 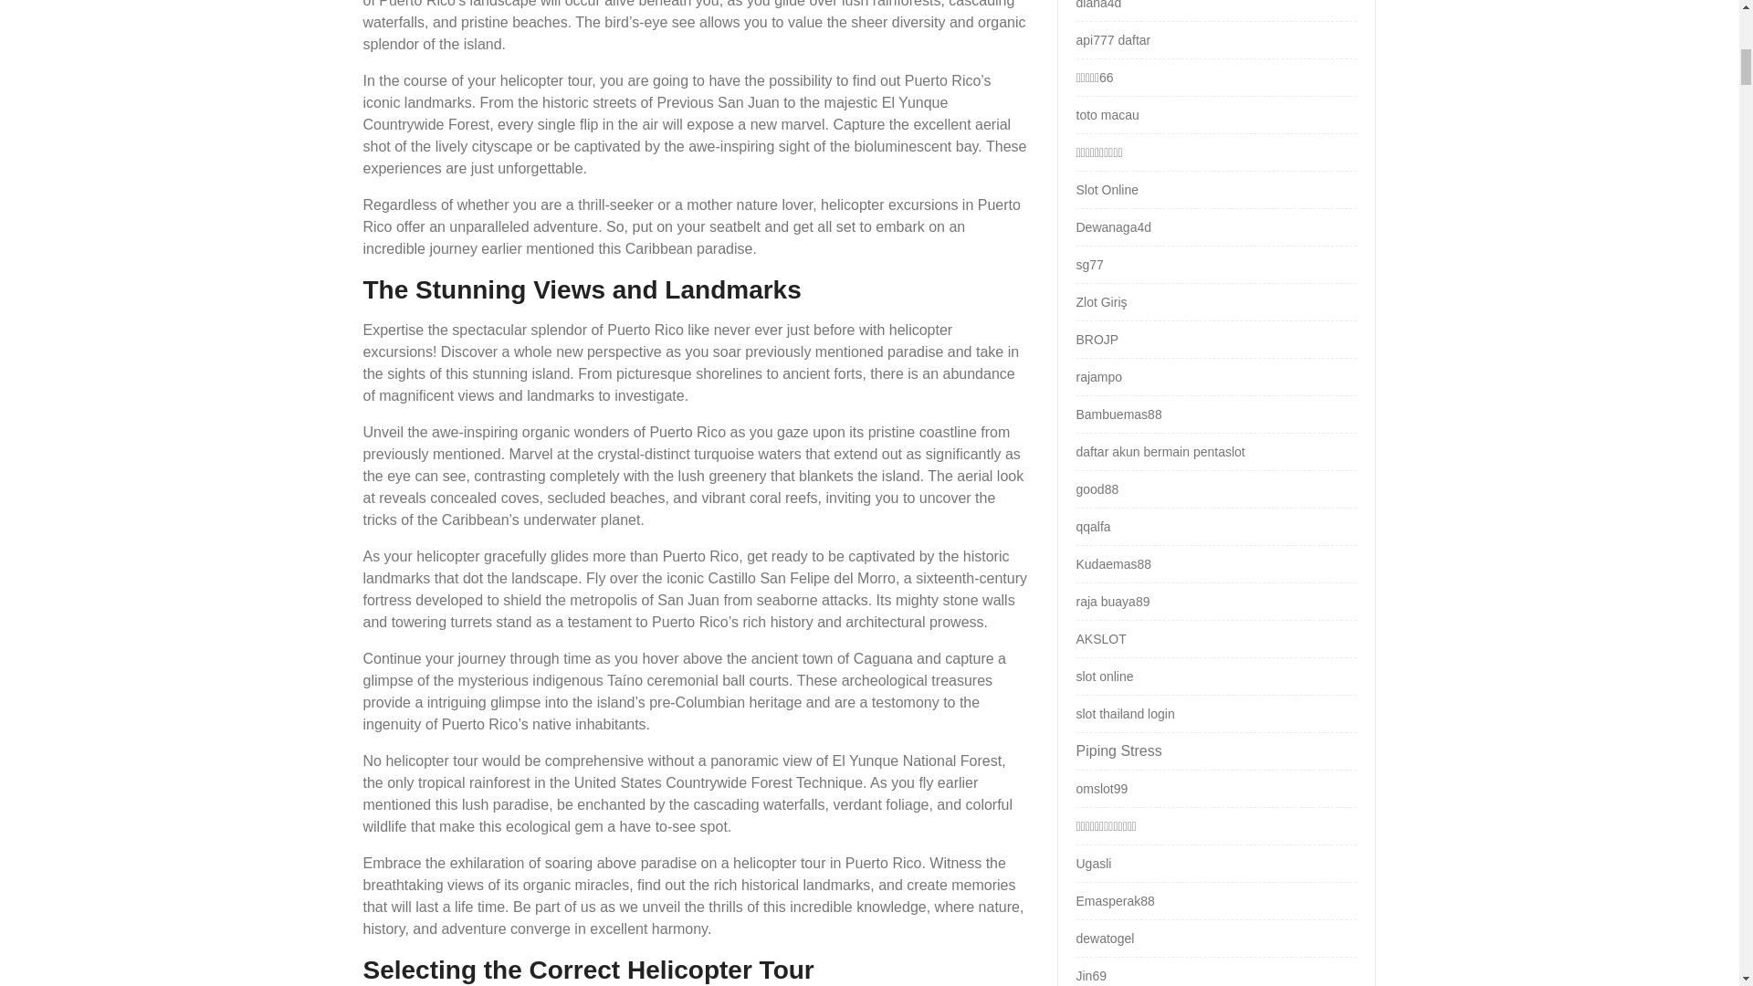 I want to click on AKSLOT, so click(x=1100, y=639).